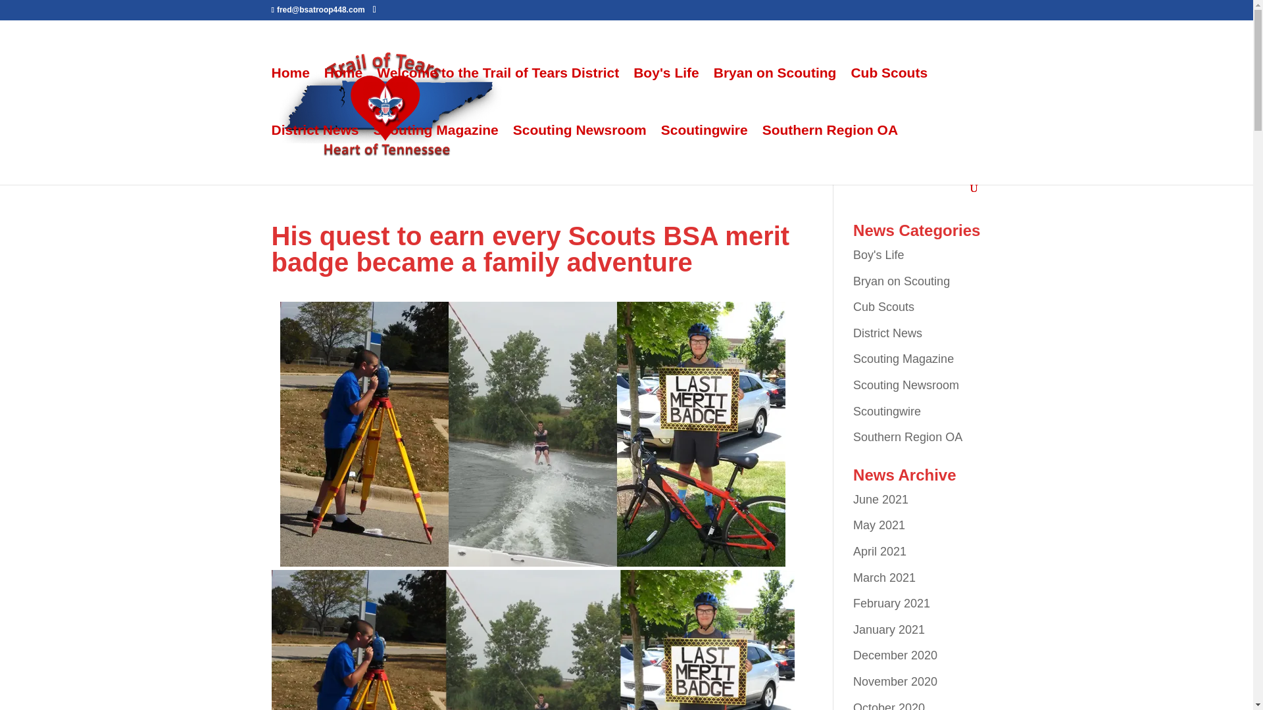 The width and height of the screenshot is (1263, 710). Describe the element at coordinates (906, 385) in the screenshot. I see `Scouting Newsroom` at that location.